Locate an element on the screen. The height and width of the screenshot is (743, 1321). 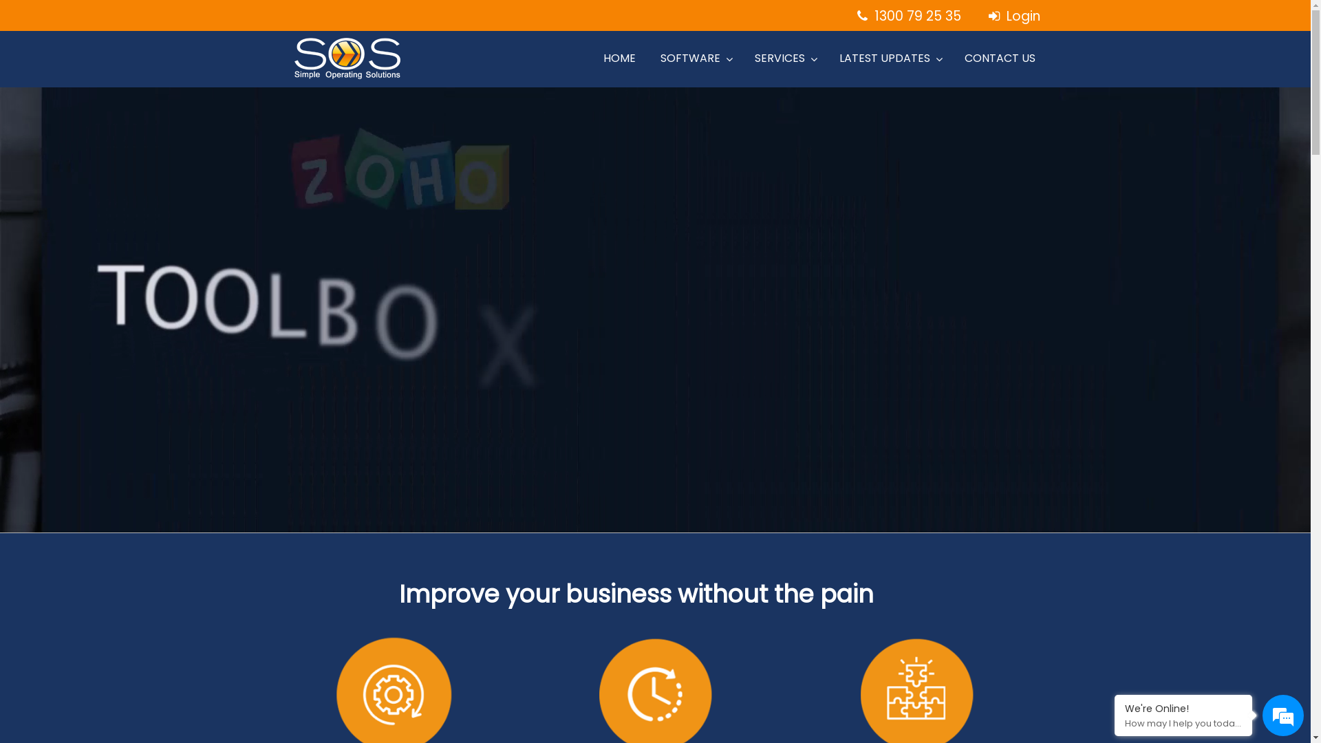
LATEST UPDATES is located at coordinates (890, 58).